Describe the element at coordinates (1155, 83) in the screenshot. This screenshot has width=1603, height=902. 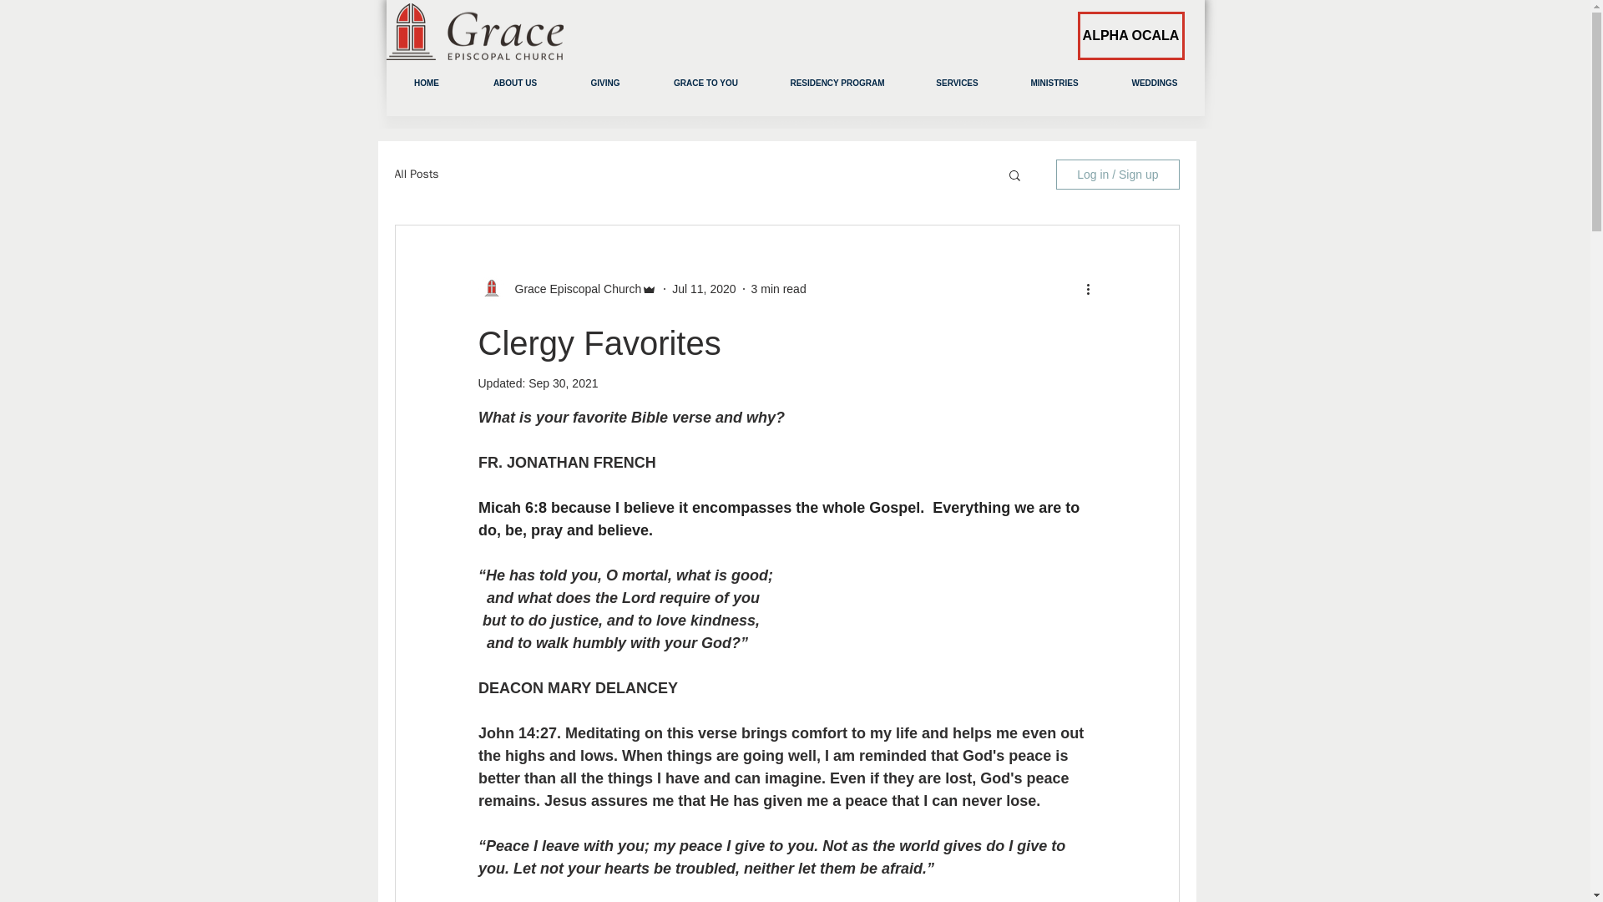
I see `WEDDINGS` at that location.